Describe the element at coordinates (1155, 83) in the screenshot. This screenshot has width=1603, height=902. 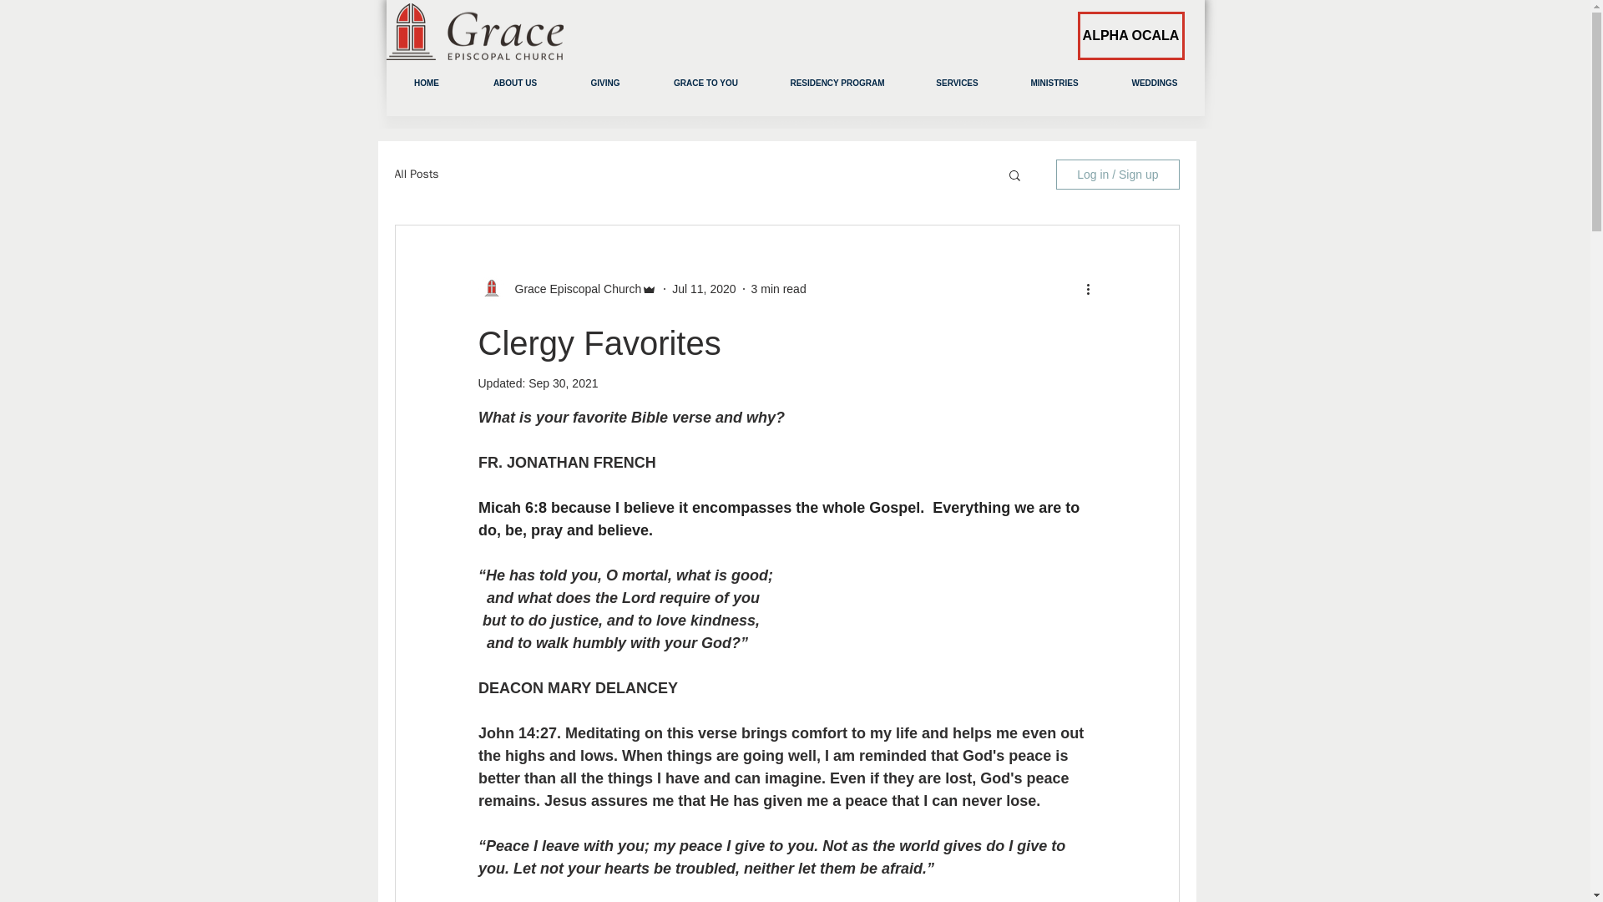
I see `WEDDINGS` at that location.